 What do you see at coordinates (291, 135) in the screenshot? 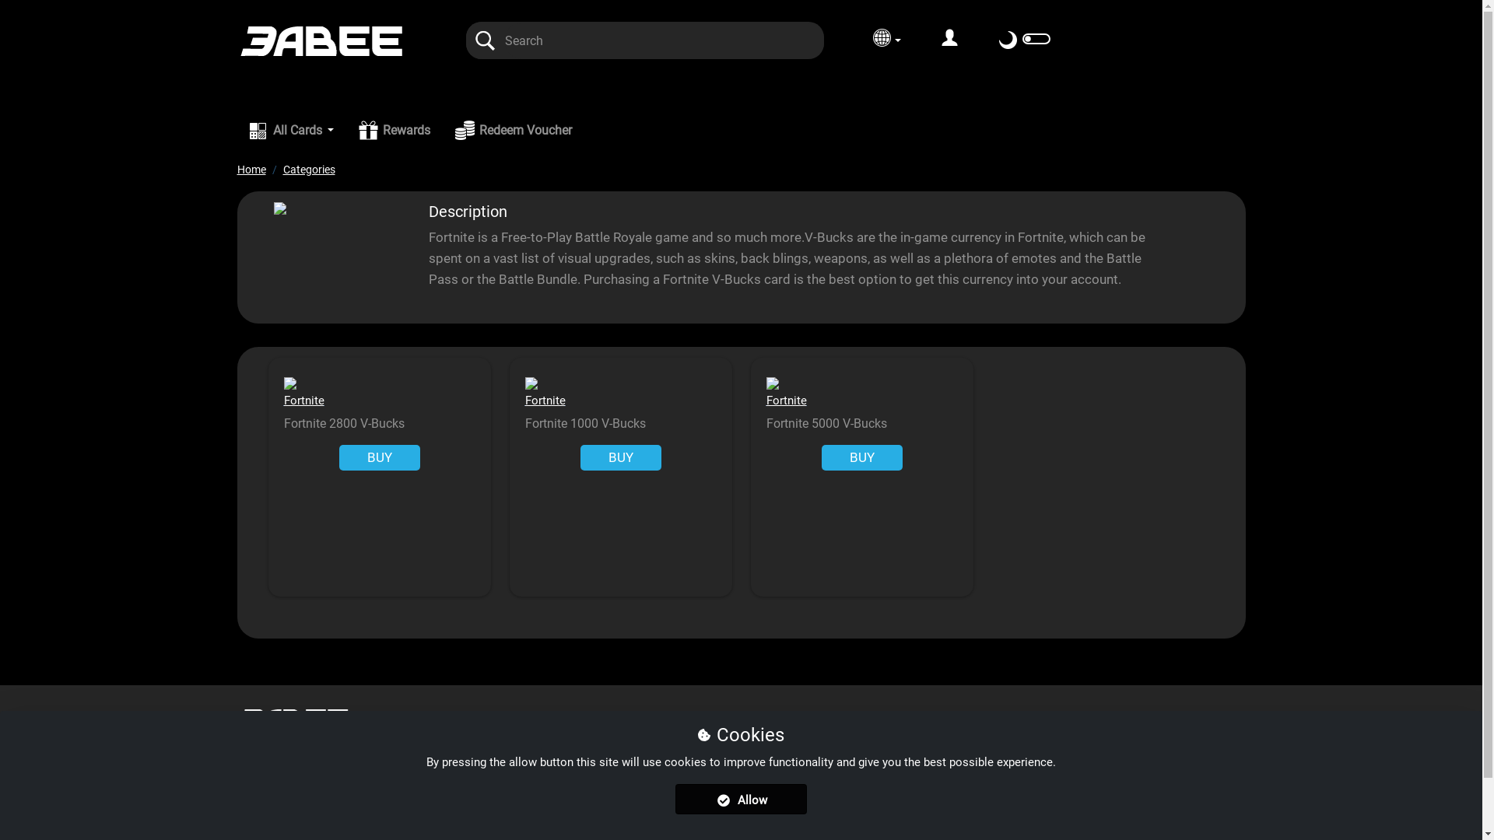
I see `All Cards` at bounding box center [291, 135].